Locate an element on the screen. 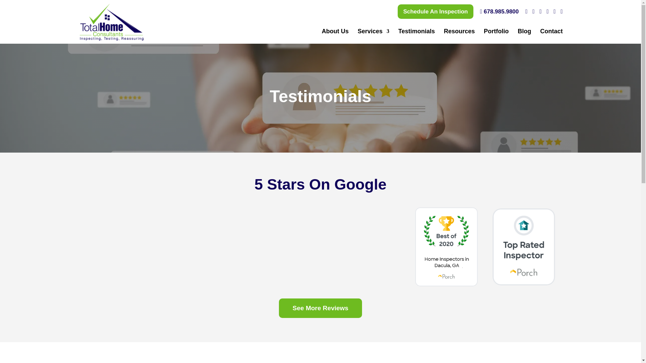  Services is located at coordinates (373, 36).